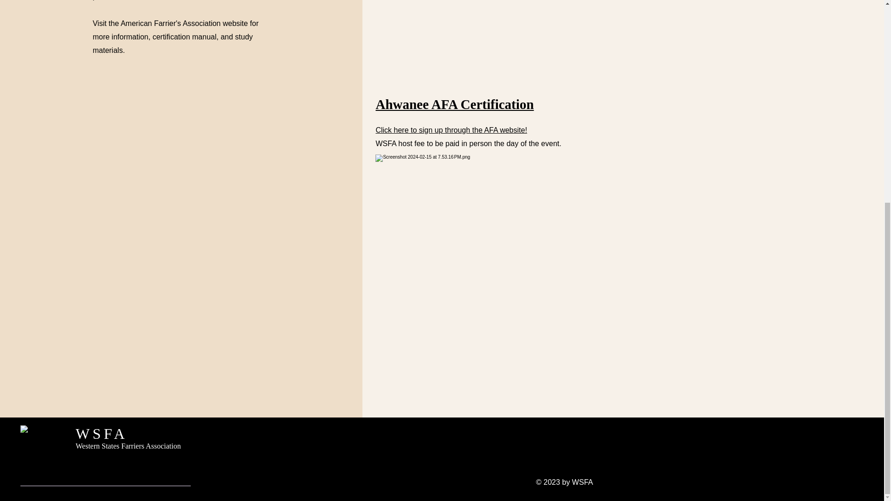  What do you see at coordinates (101, 433) in the screenshot?
I see `WSFA` at bounding box center [101, 433].